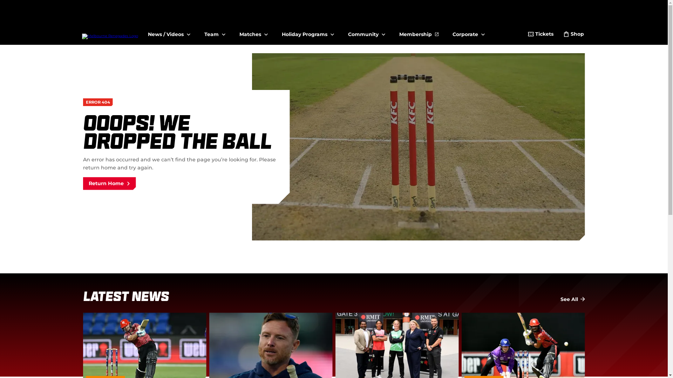 The image size is (673, 378). What do you see at coordinates (572, 300) in the screenshot?
I see `See All` at bounding box center [572, 300].